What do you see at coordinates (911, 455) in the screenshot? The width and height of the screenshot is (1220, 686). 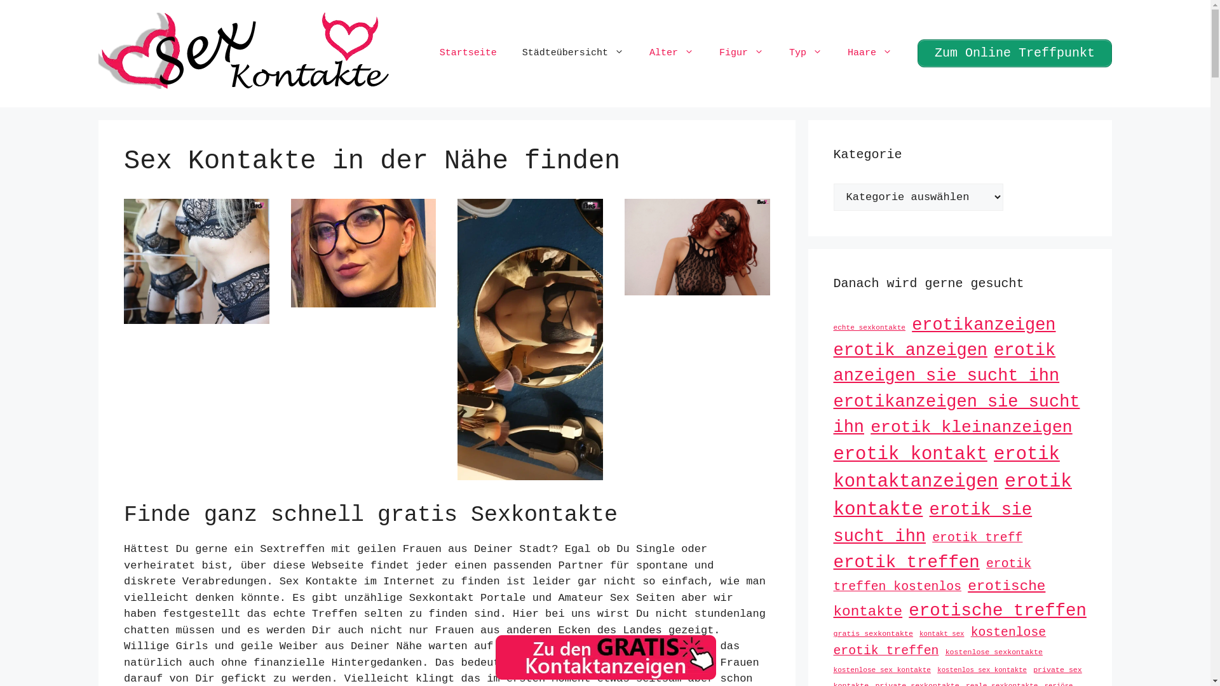 I see `erotik kontakt` at bounding box center [911, 455].